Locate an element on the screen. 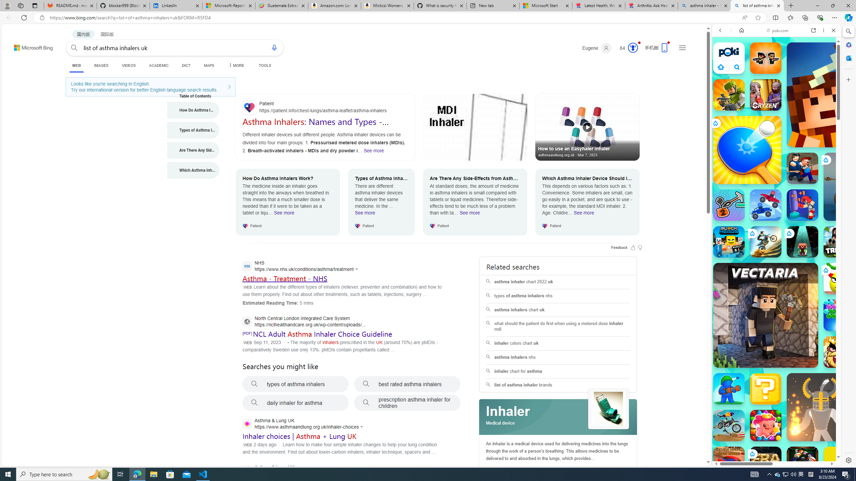  Era: Evolution Era: Evolution is located at coordinates (766, 462).